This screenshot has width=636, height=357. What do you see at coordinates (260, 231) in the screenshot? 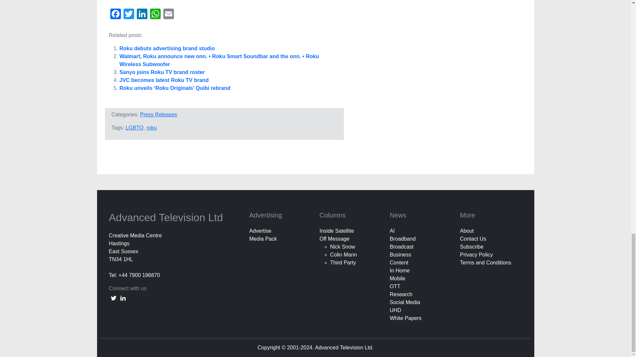
I see `Advertise` at bounding box center [260, 231].